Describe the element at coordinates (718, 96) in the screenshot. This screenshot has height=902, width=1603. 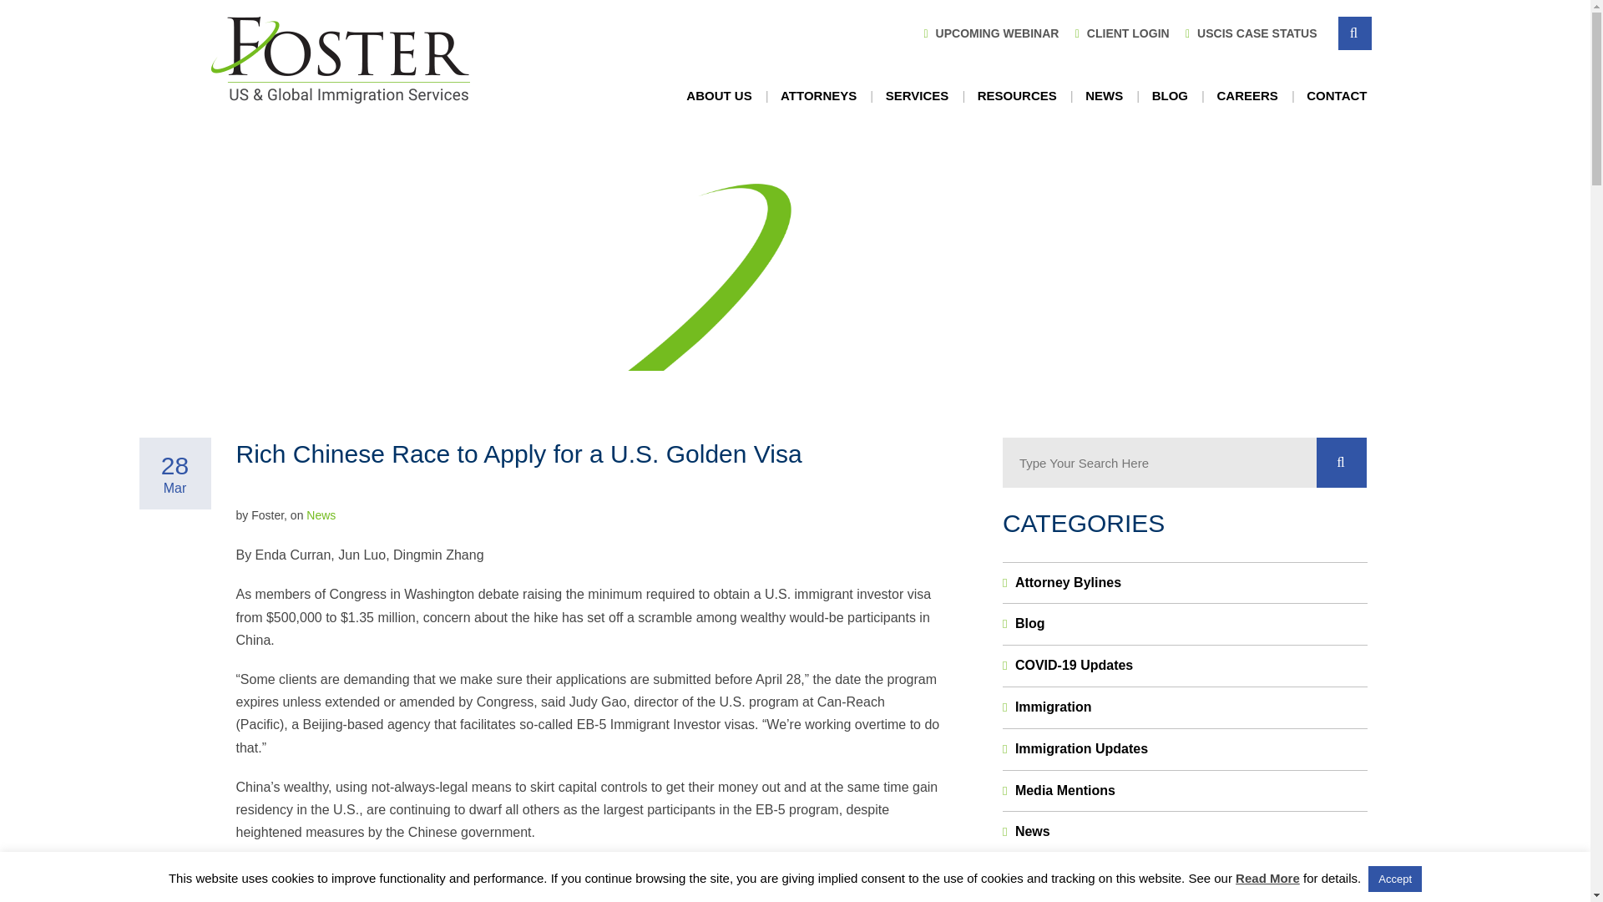
I see `ABOUT US` at that location.